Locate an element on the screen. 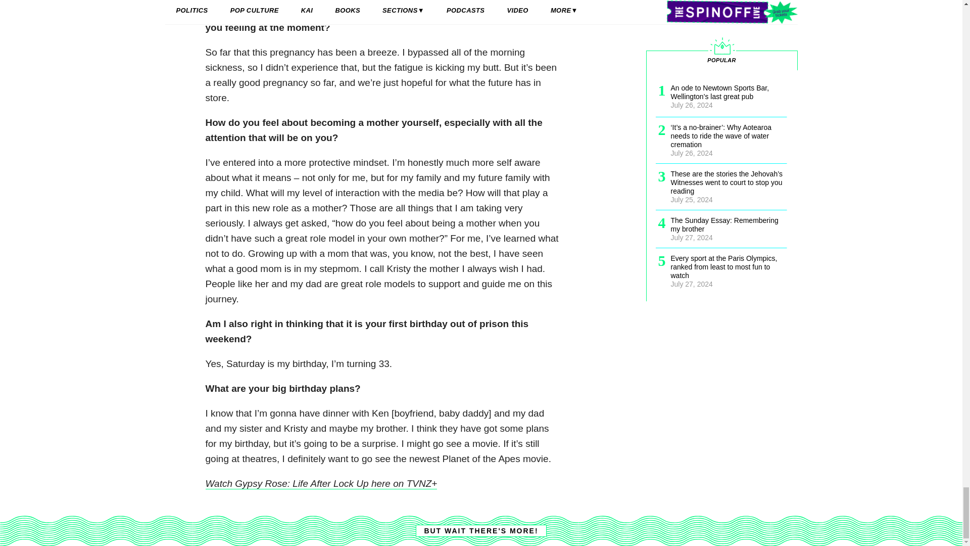 The height and width of the screenshot is (546, 970). BUT WAIT THERE'S MORE! is located at coordinates (481, 530).